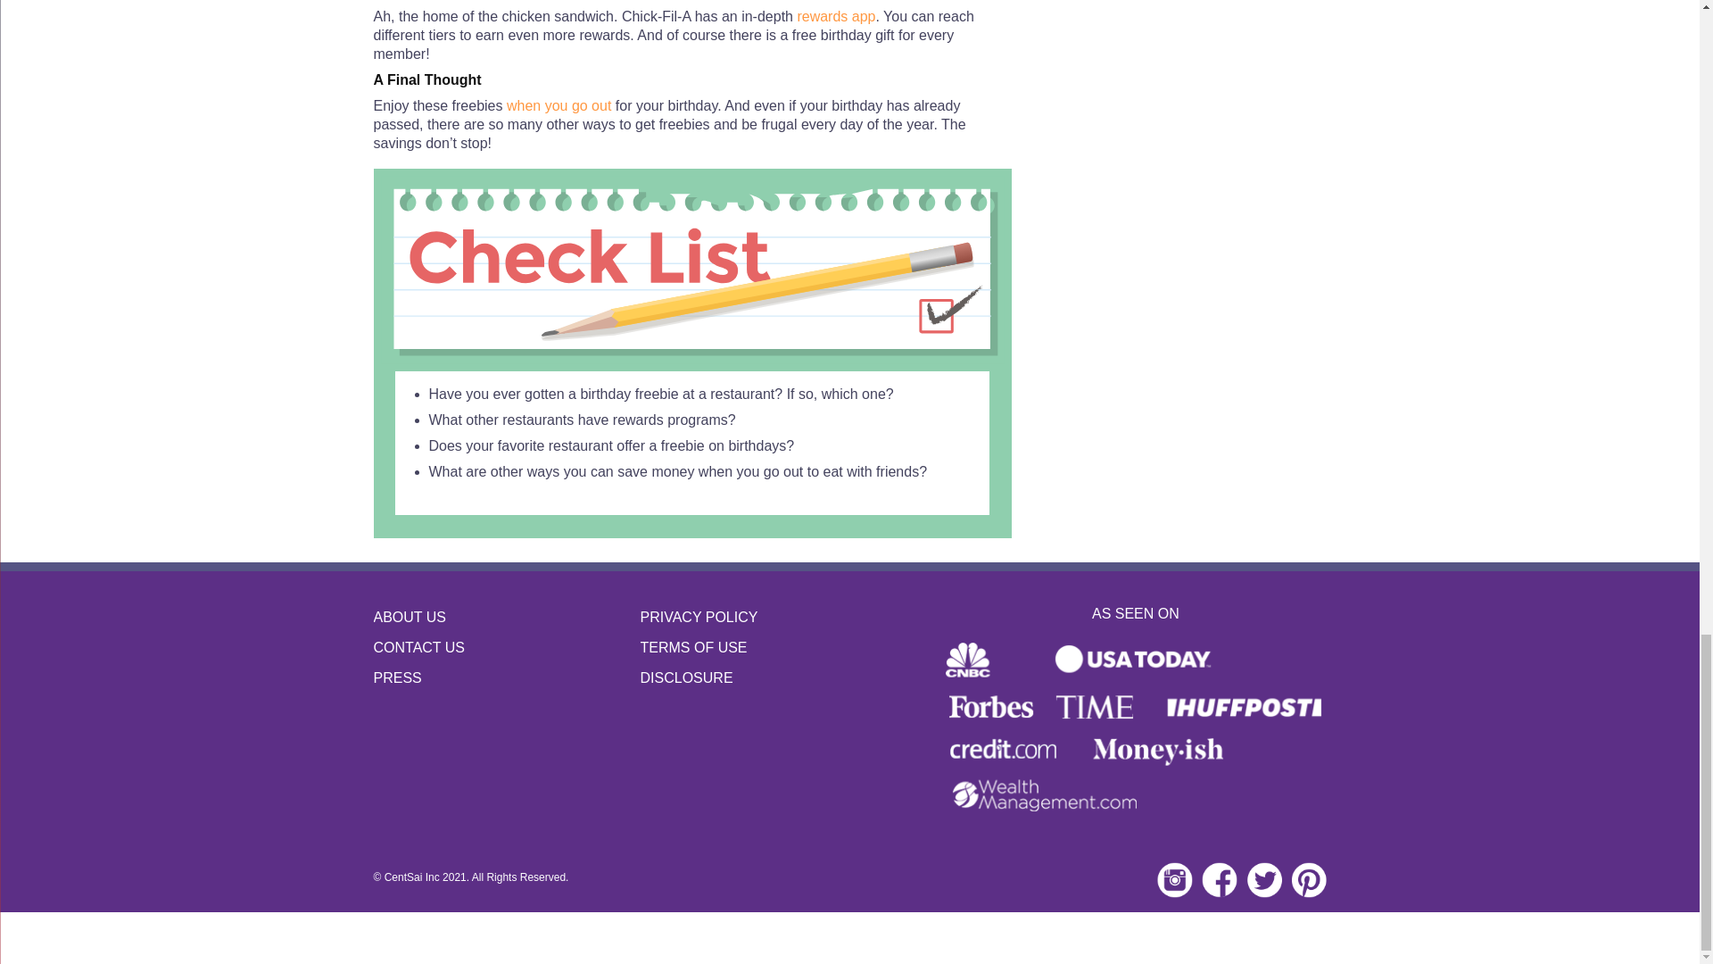 The width and height of the screenshot is (1713, 964). What do you see at coordinates (1263, 879) in the screenshot?
I see `Twitter` at bounding box center [1263, 879].